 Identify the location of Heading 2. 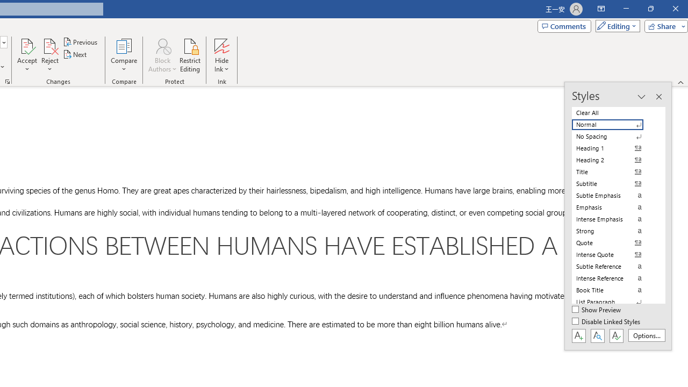
(614, 160).